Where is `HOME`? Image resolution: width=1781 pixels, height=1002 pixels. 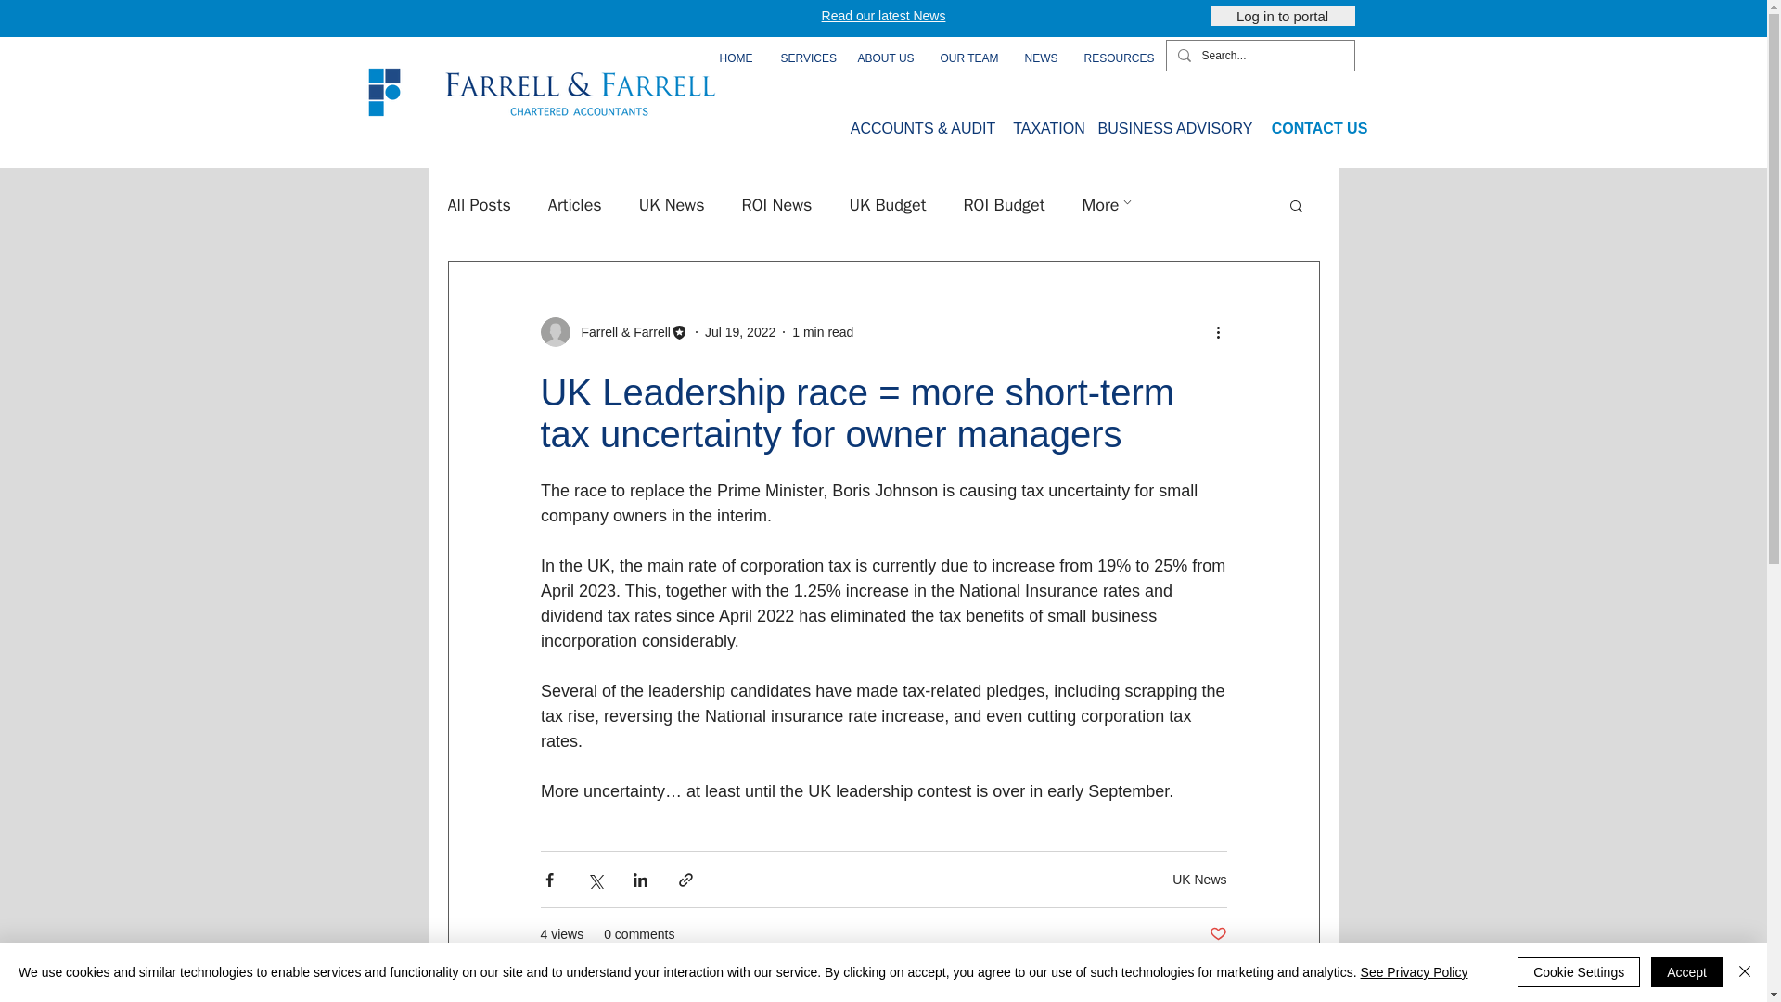
HOME is located at coordinates (737, 59).